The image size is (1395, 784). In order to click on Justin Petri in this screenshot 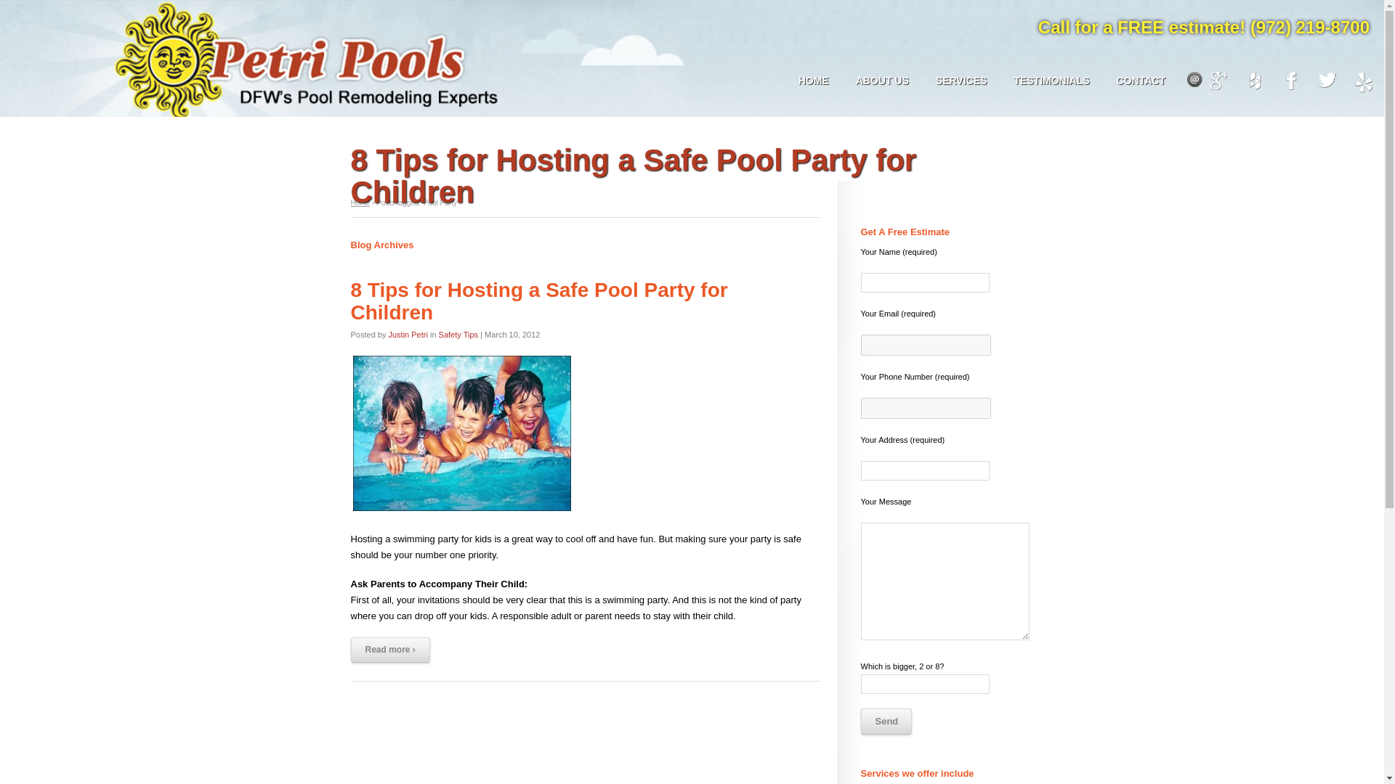, I will do `click(407, 335)`.